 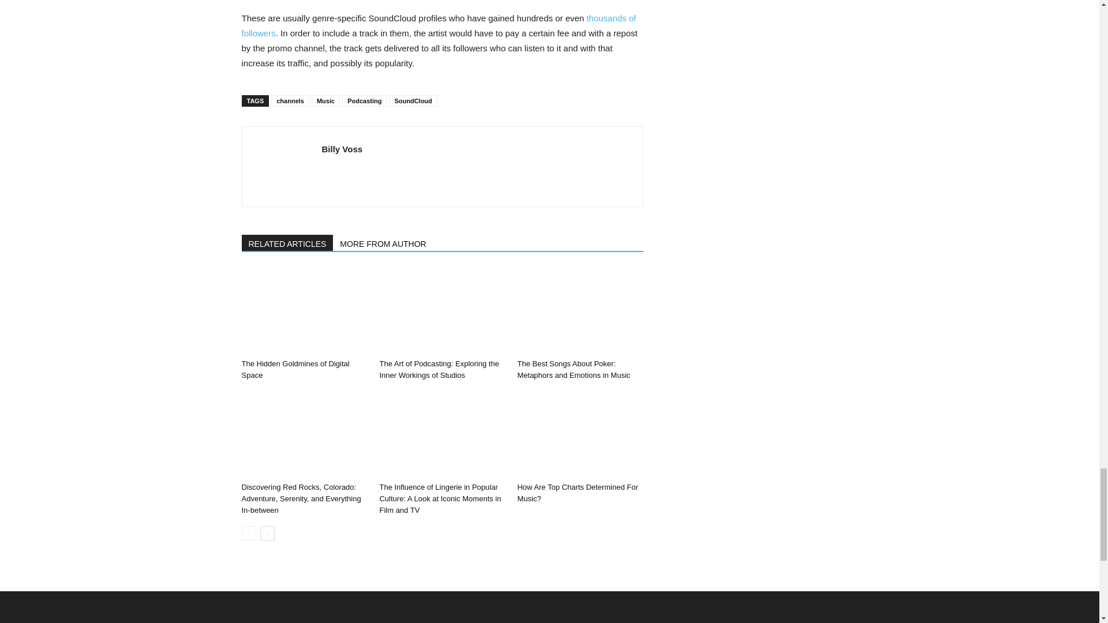 What do you see at coordinates (412, 100) in the screenshot?
I see `SoundCloud` at bounding box center [412, 100].